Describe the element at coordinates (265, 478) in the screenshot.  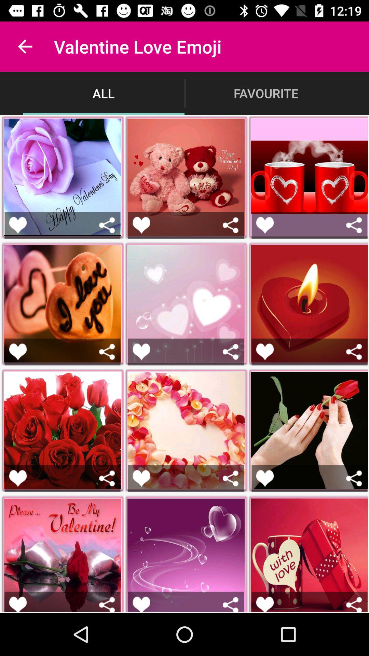
I see `add emoji to favorites` at that location.